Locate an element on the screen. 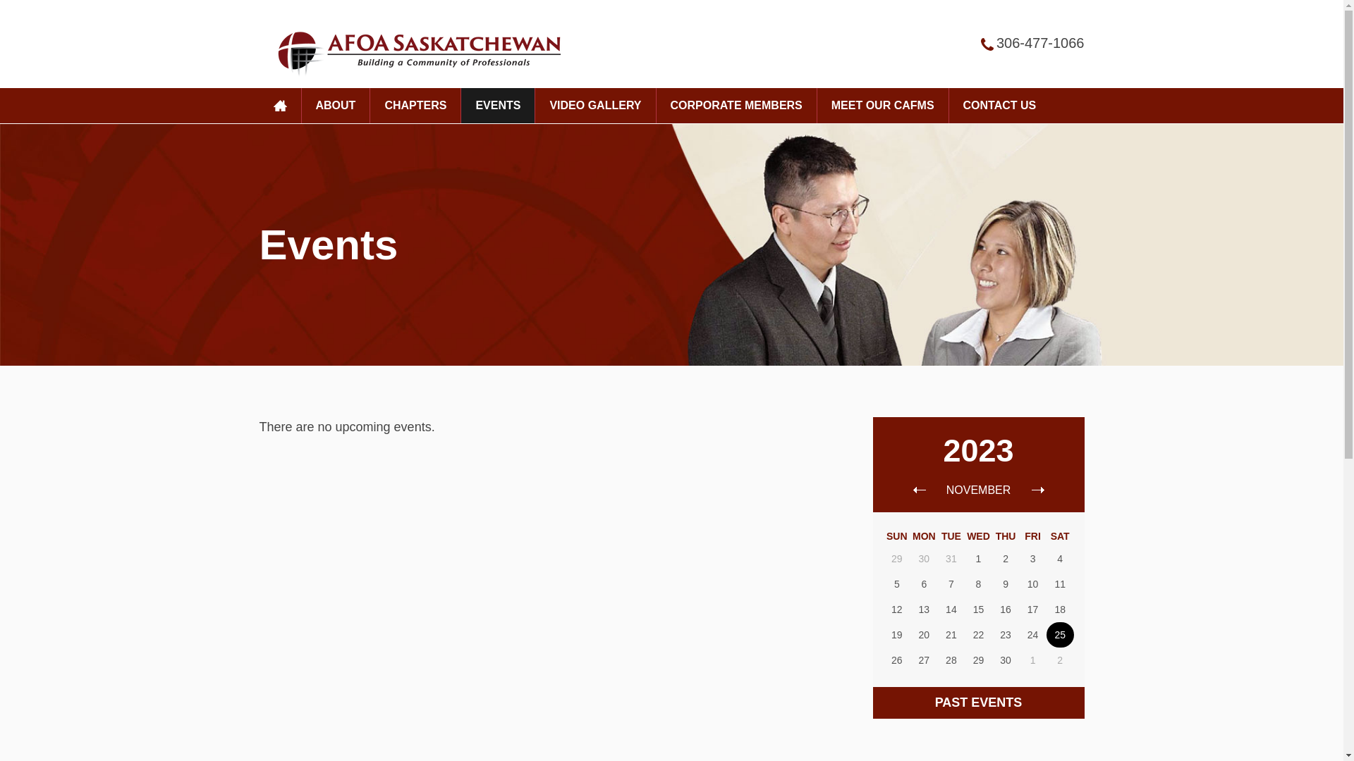 The width and height of the screenshot is (1354, 761). EVENTS is located at coordinates (498, 106).